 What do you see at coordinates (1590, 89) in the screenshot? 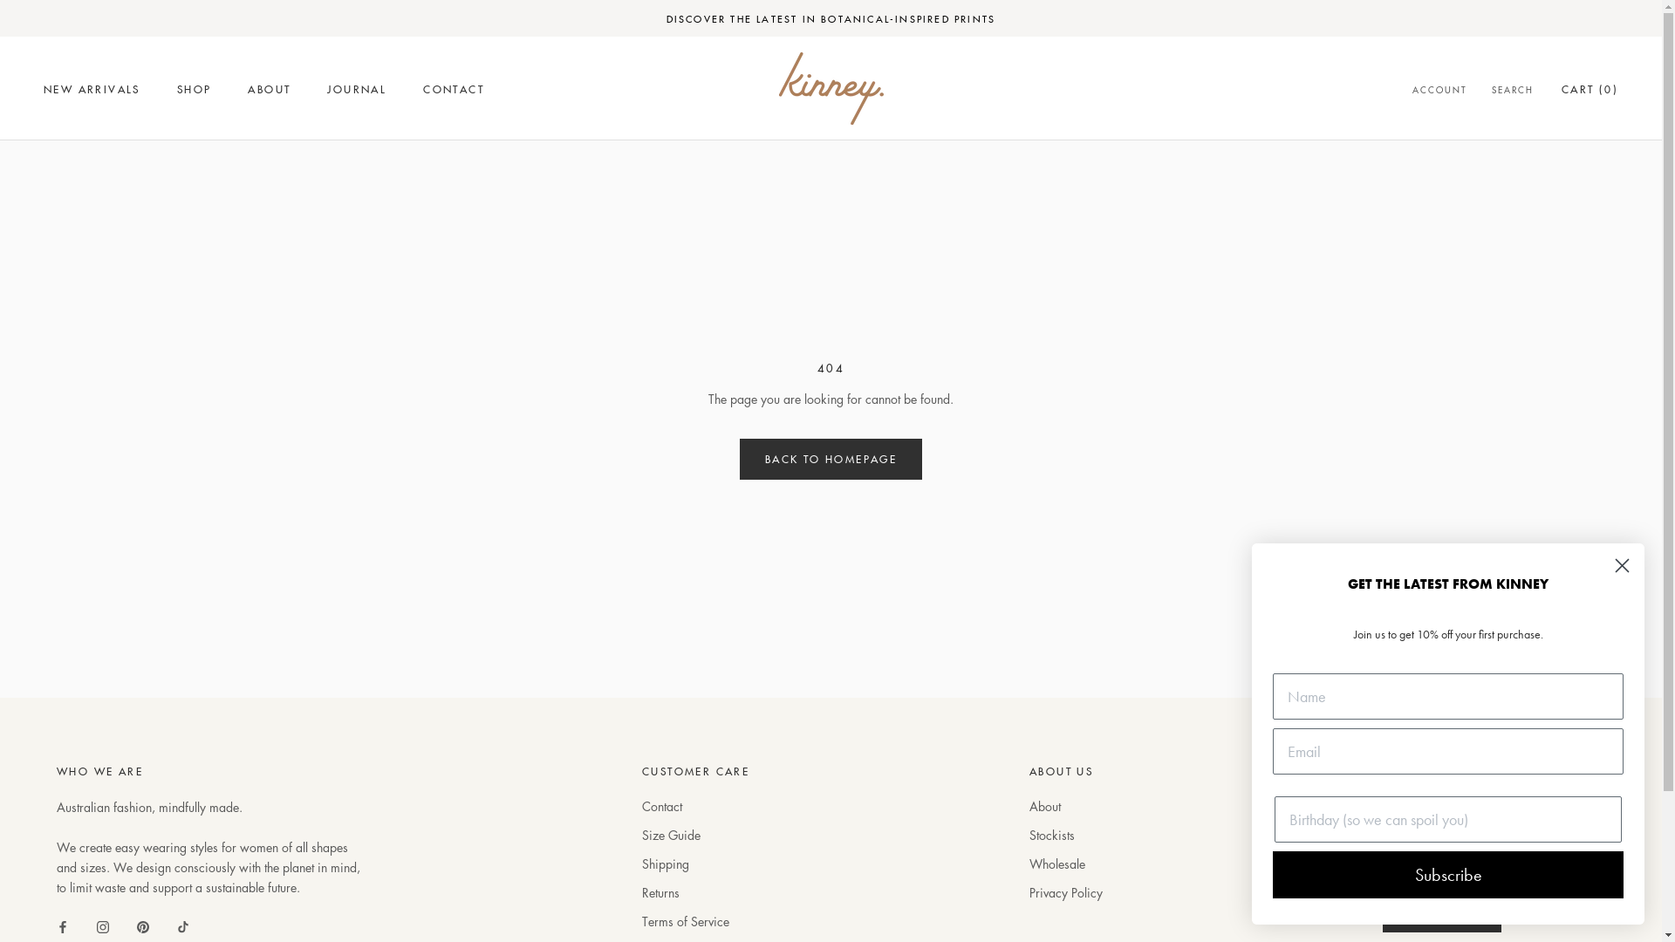
I see `CART (0)` at bounding box center [1590, 89].